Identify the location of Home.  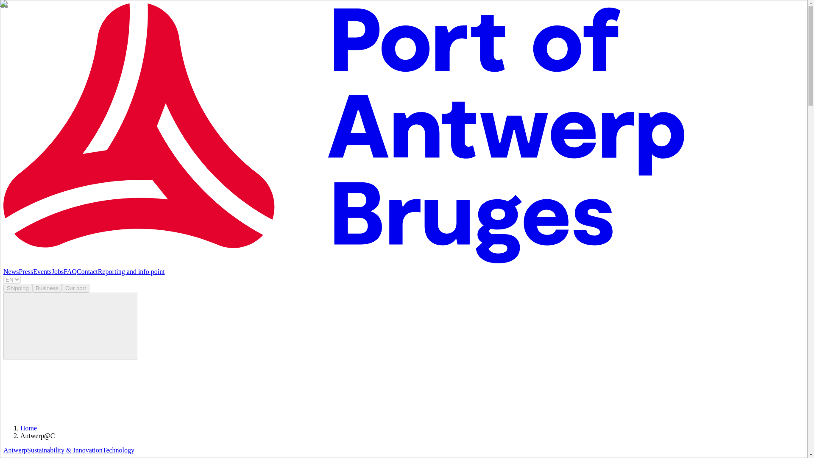
(28, 428).